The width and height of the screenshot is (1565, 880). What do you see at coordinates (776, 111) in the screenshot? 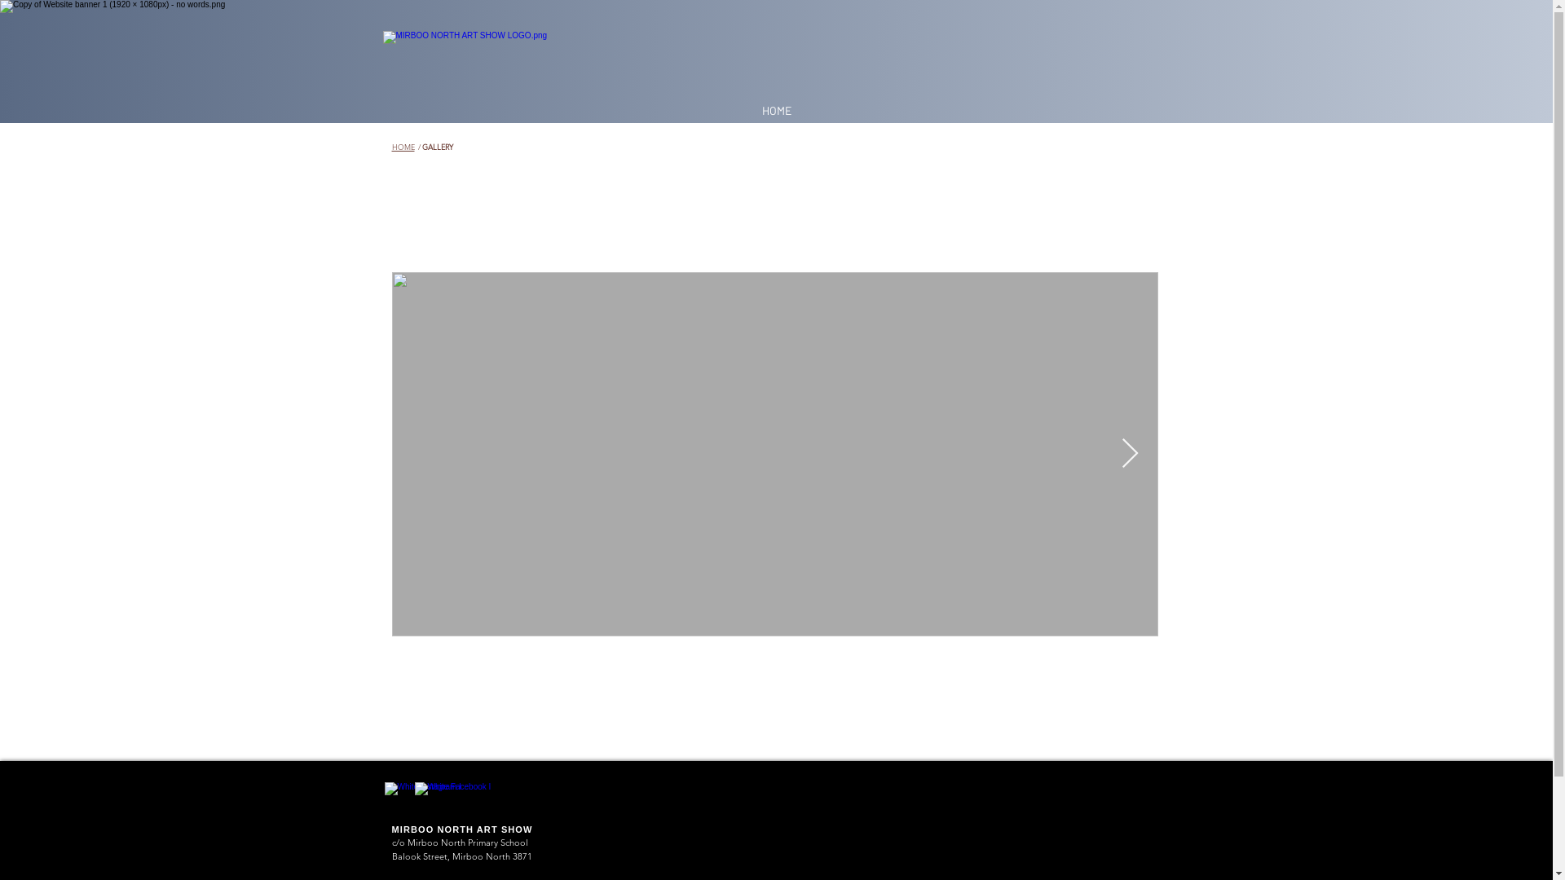
I see `HOME` at bounding box center [776, 111].